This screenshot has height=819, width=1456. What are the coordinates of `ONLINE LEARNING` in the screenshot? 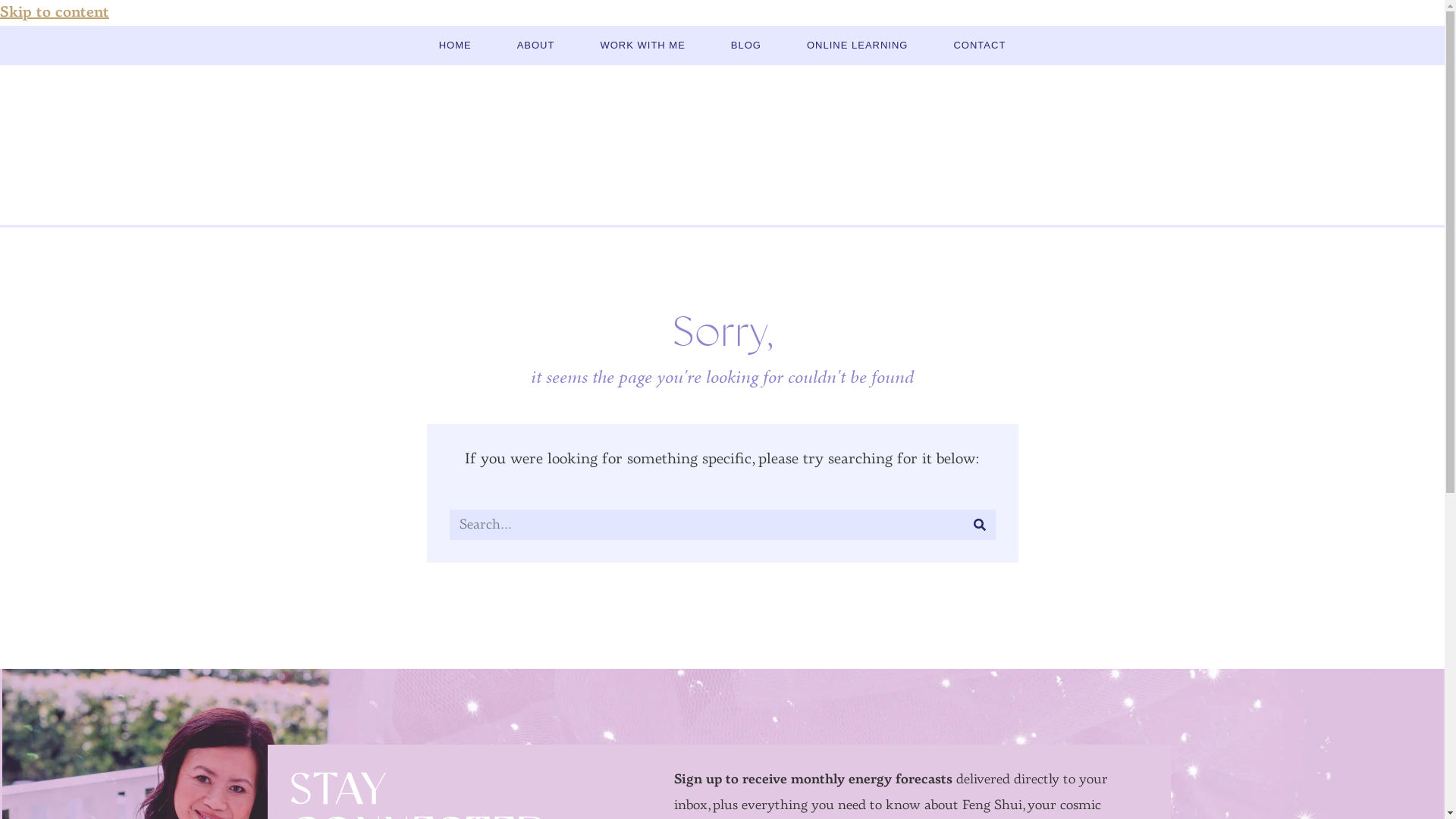 It's located at (857, 45).